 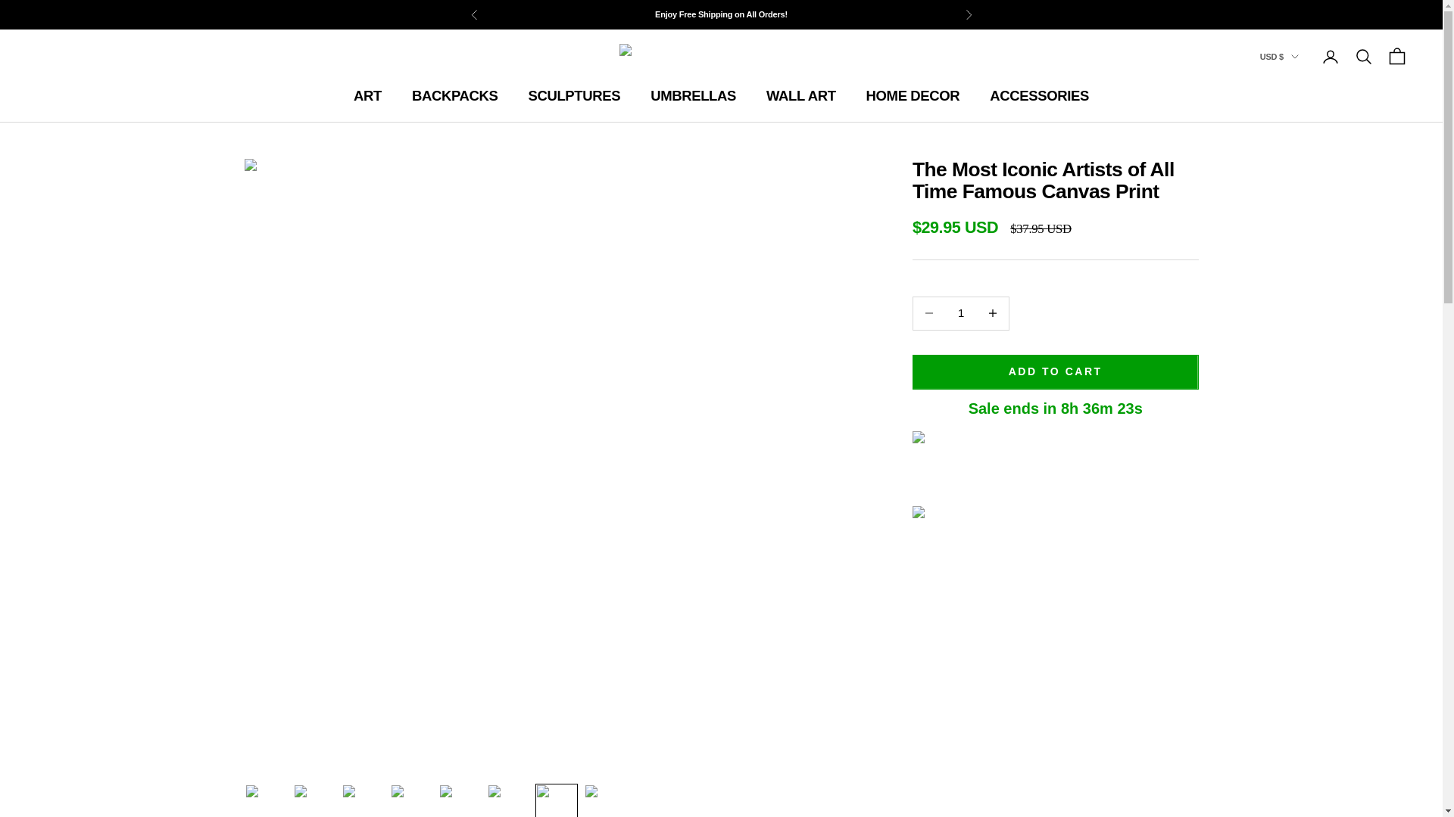 I want to click on The Mob Wife, so click(x=721, y=56).